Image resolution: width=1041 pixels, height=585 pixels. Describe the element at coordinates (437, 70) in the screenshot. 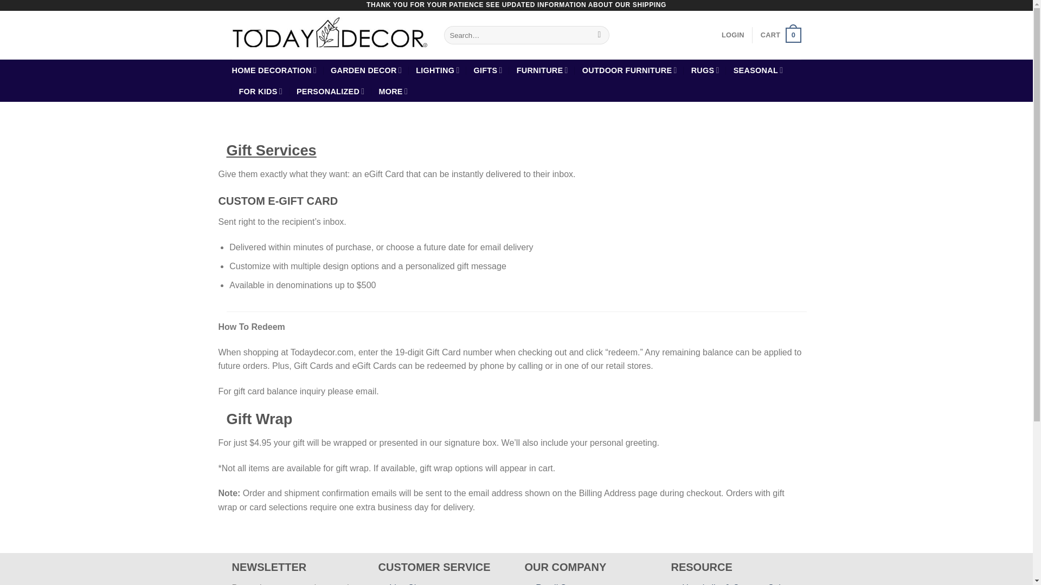

I see `LIGHTING` at that location.